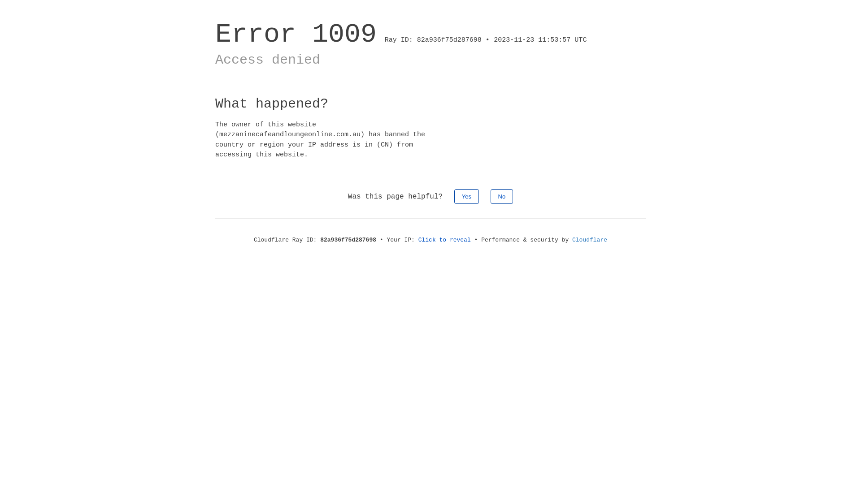 The height and width of the screenshot is (484, 861). I want to click on Cloudflare, so click(590, 240).